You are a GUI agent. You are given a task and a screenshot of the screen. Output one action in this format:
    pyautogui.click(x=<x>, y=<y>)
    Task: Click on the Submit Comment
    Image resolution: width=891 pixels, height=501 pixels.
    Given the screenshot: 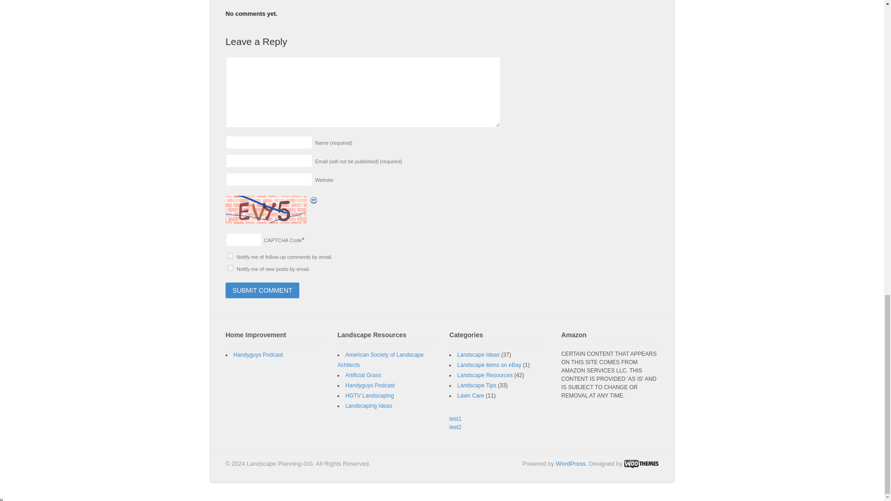 What is the action you would take?
    pyautogui.click(x=262, y=290)
    